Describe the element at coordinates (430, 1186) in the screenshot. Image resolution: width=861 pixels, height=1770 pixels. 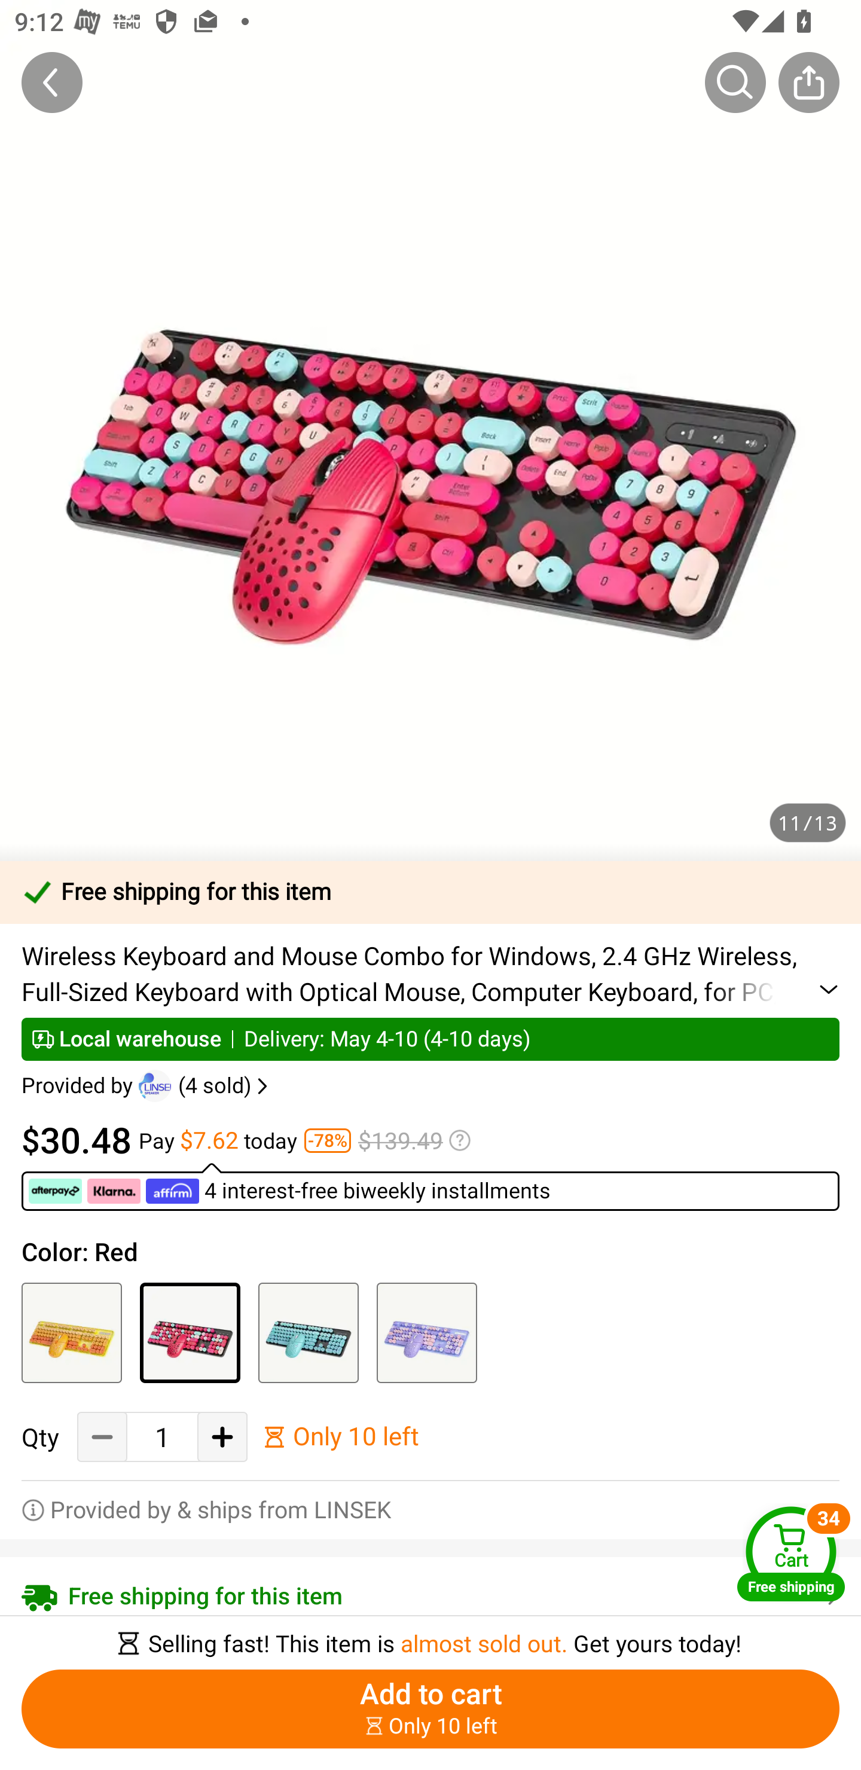
I see `￼ ￼ ￼ 4 interest-free biweekly installments` at that location.